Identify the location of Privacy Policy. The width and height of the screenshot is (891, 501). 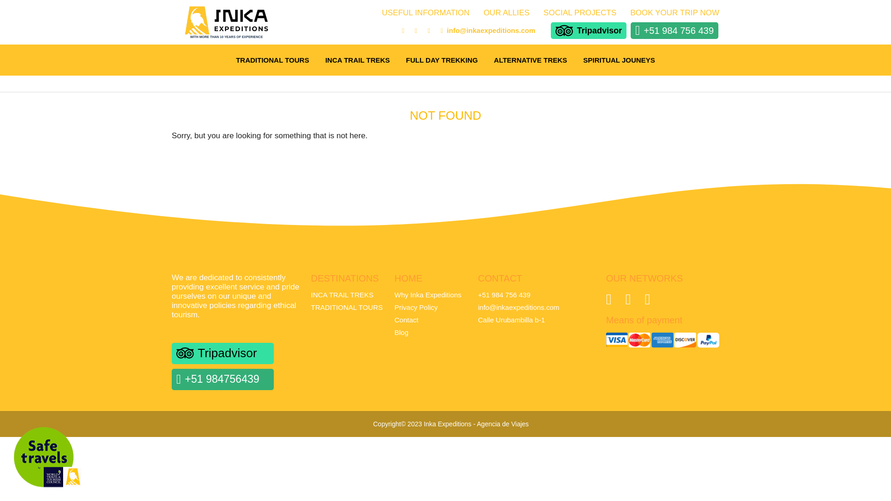
(416, 307).